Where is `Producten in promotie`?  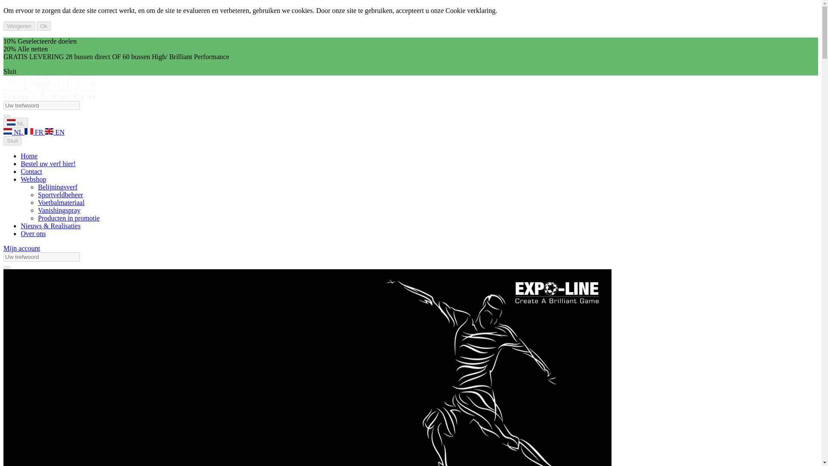
Producten in promotie is located at coordinates (69, 218).